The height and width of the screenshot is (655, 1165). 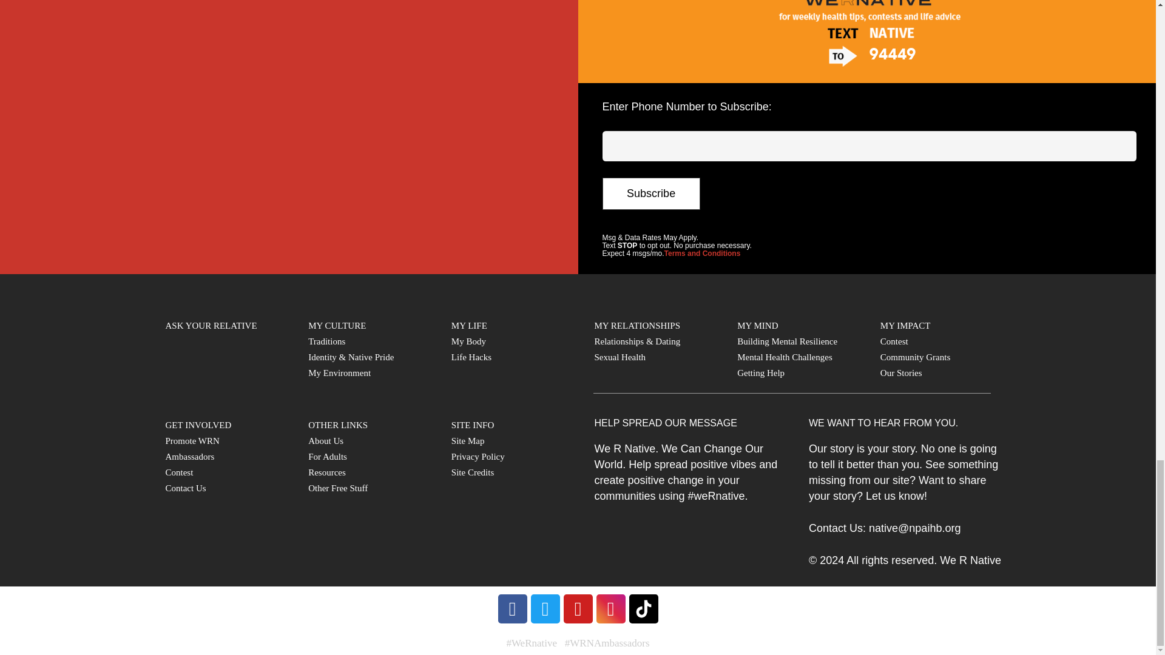 I want to click on Subscribe, so click(x=650, y=193).